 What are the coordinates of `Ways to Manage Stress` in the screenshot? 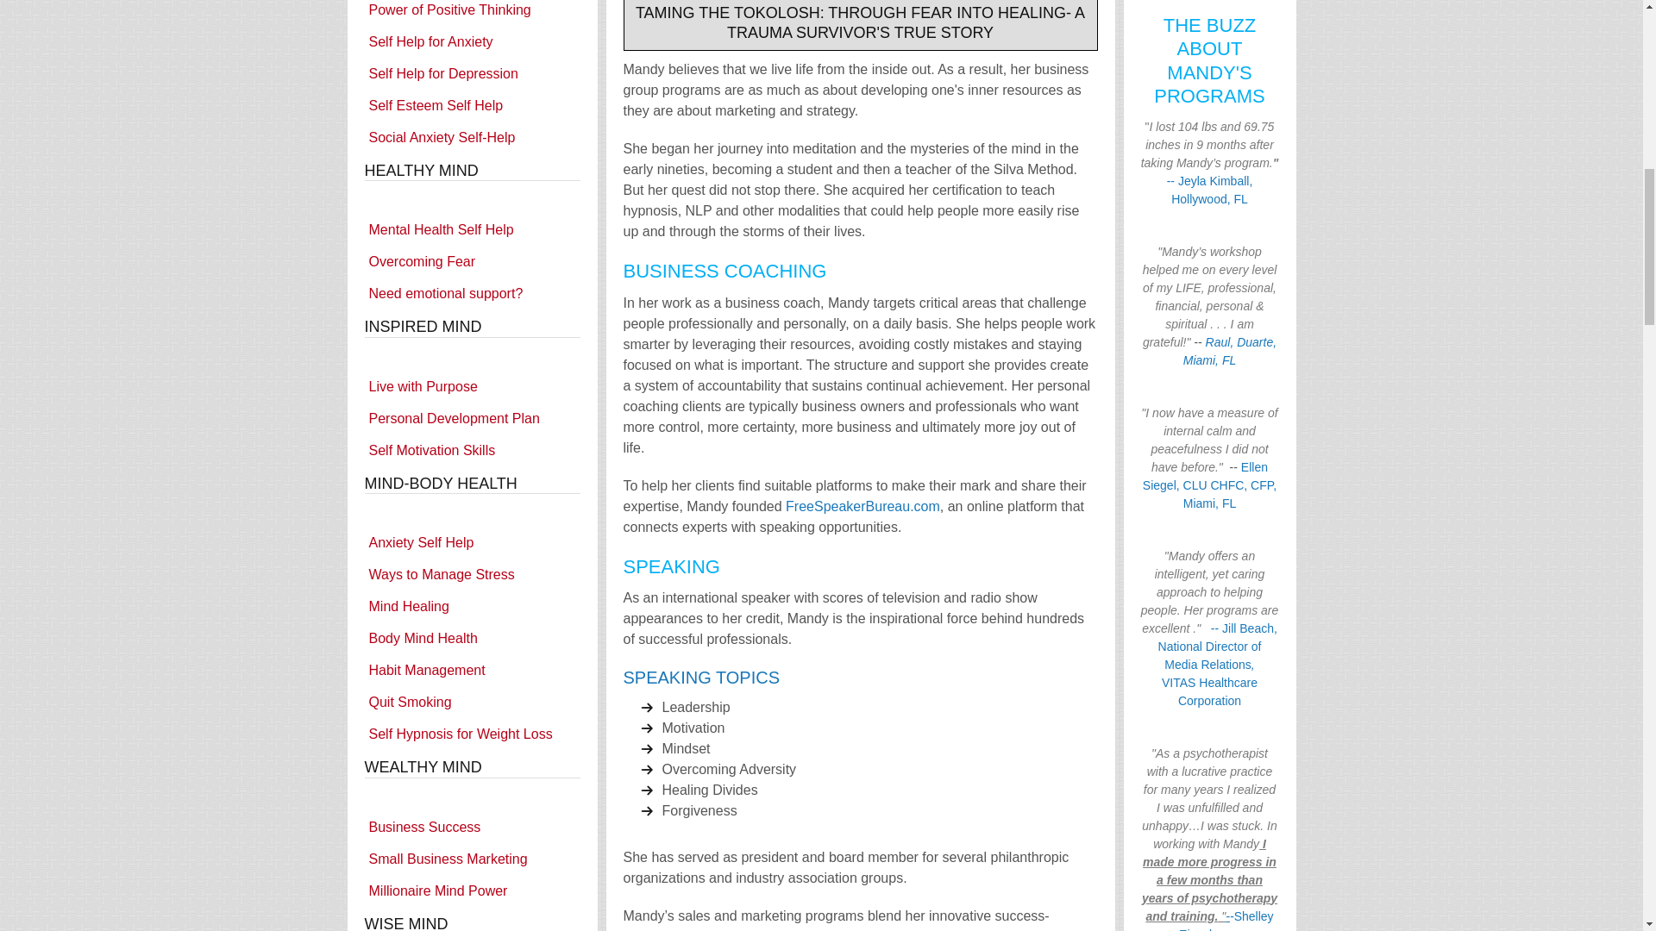 It's located at (472, 574).